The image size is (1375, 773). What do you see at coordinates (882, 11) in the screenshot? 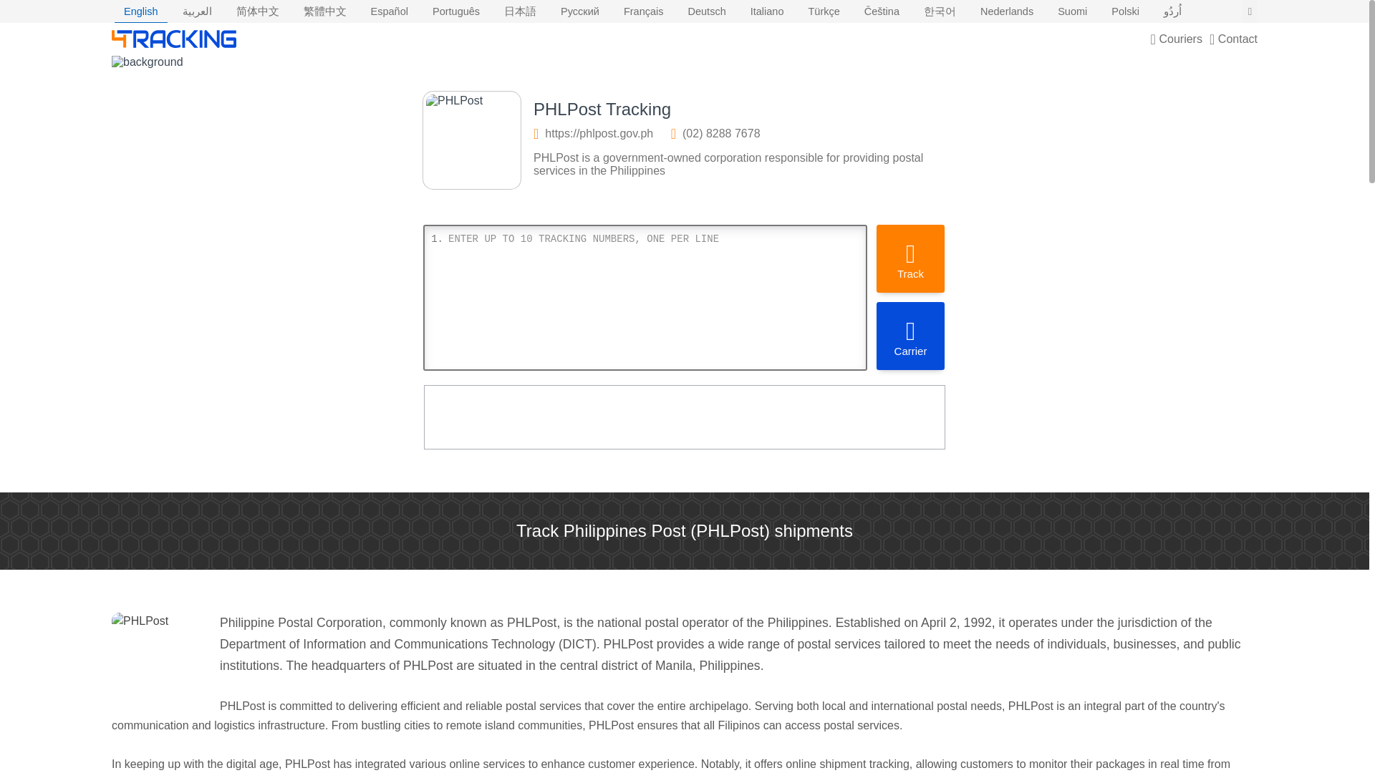
I see `Deutsch` at bounding box center [882, 11].